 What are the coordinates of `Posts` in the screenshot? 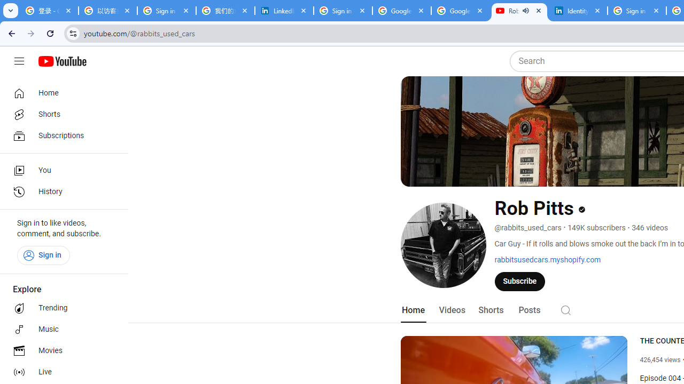 It's located at (529, 310).